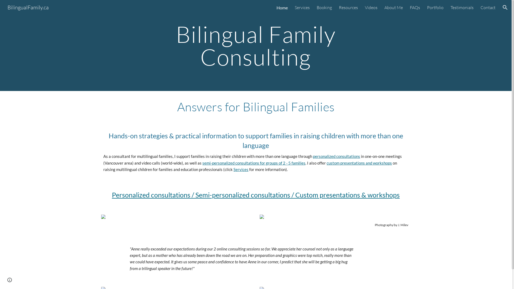 This screenshot has height=289, width=514. What do you see at coordinates (435, 7) in the screenshot?
I see `Portfolio` at bounding box center [435, 7].